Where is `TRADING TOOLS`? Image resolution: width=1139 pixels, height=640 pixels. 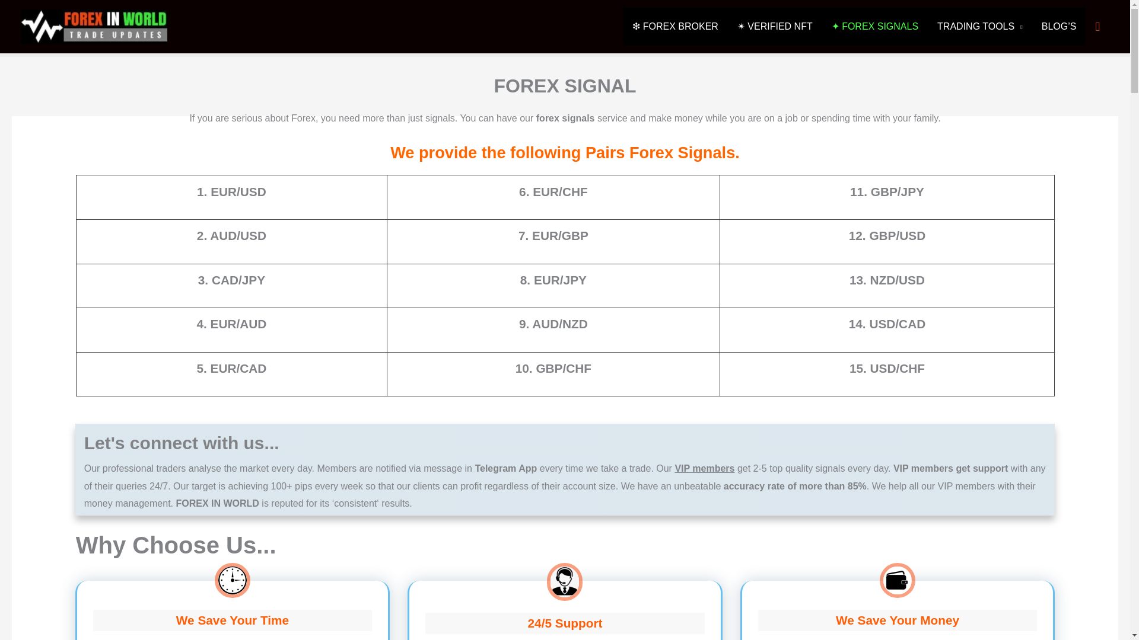 TRADING TOOLS is located at coordinates (980, 26).